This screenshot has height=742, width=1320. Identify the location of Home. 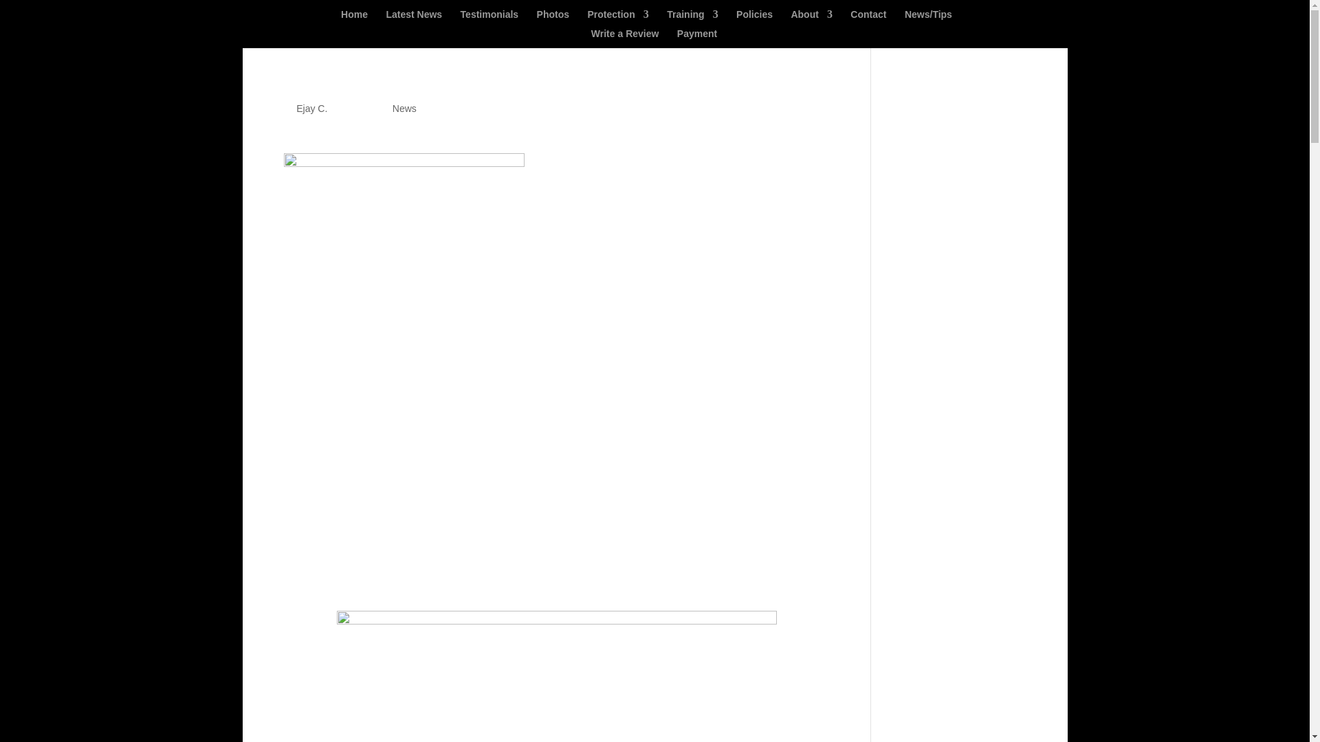
(354, 19).